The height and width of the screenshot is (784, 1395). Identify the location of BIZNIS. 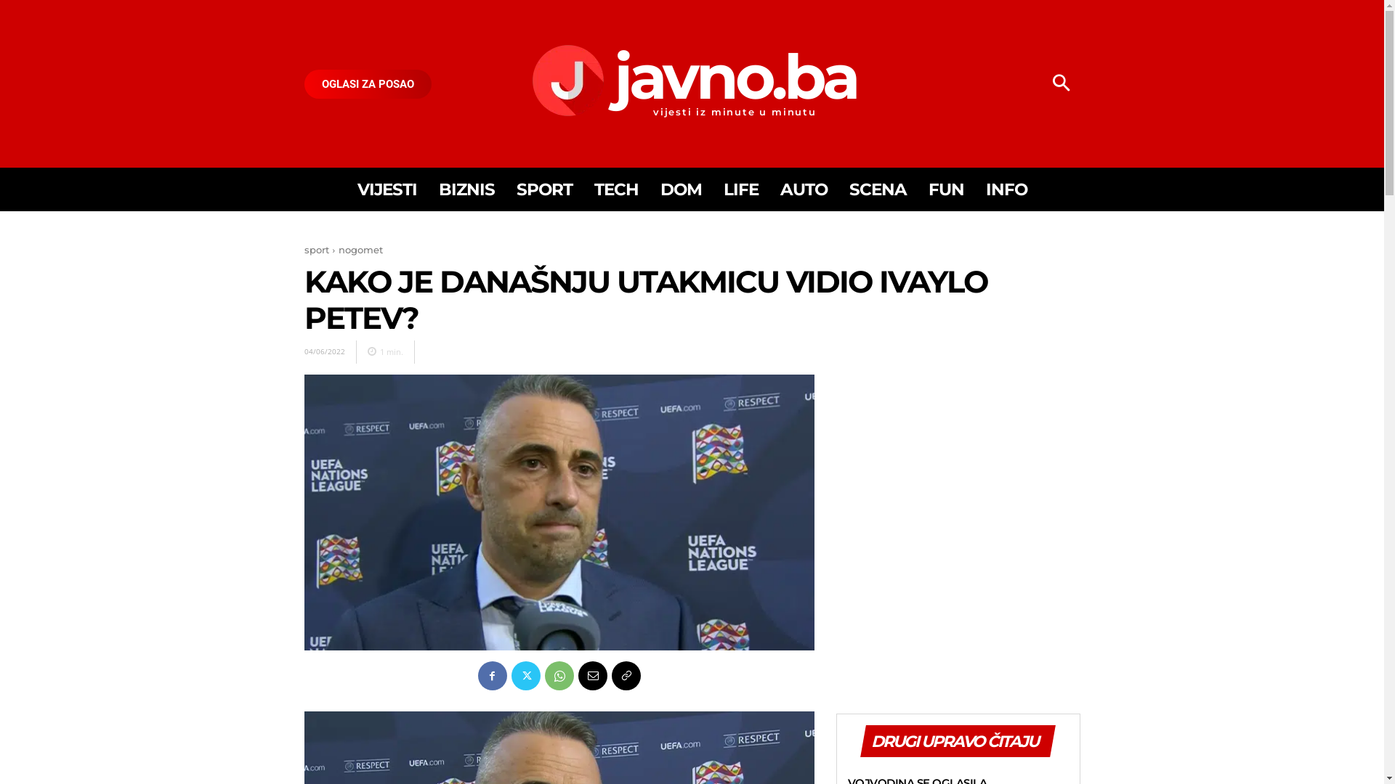
(466, 189).